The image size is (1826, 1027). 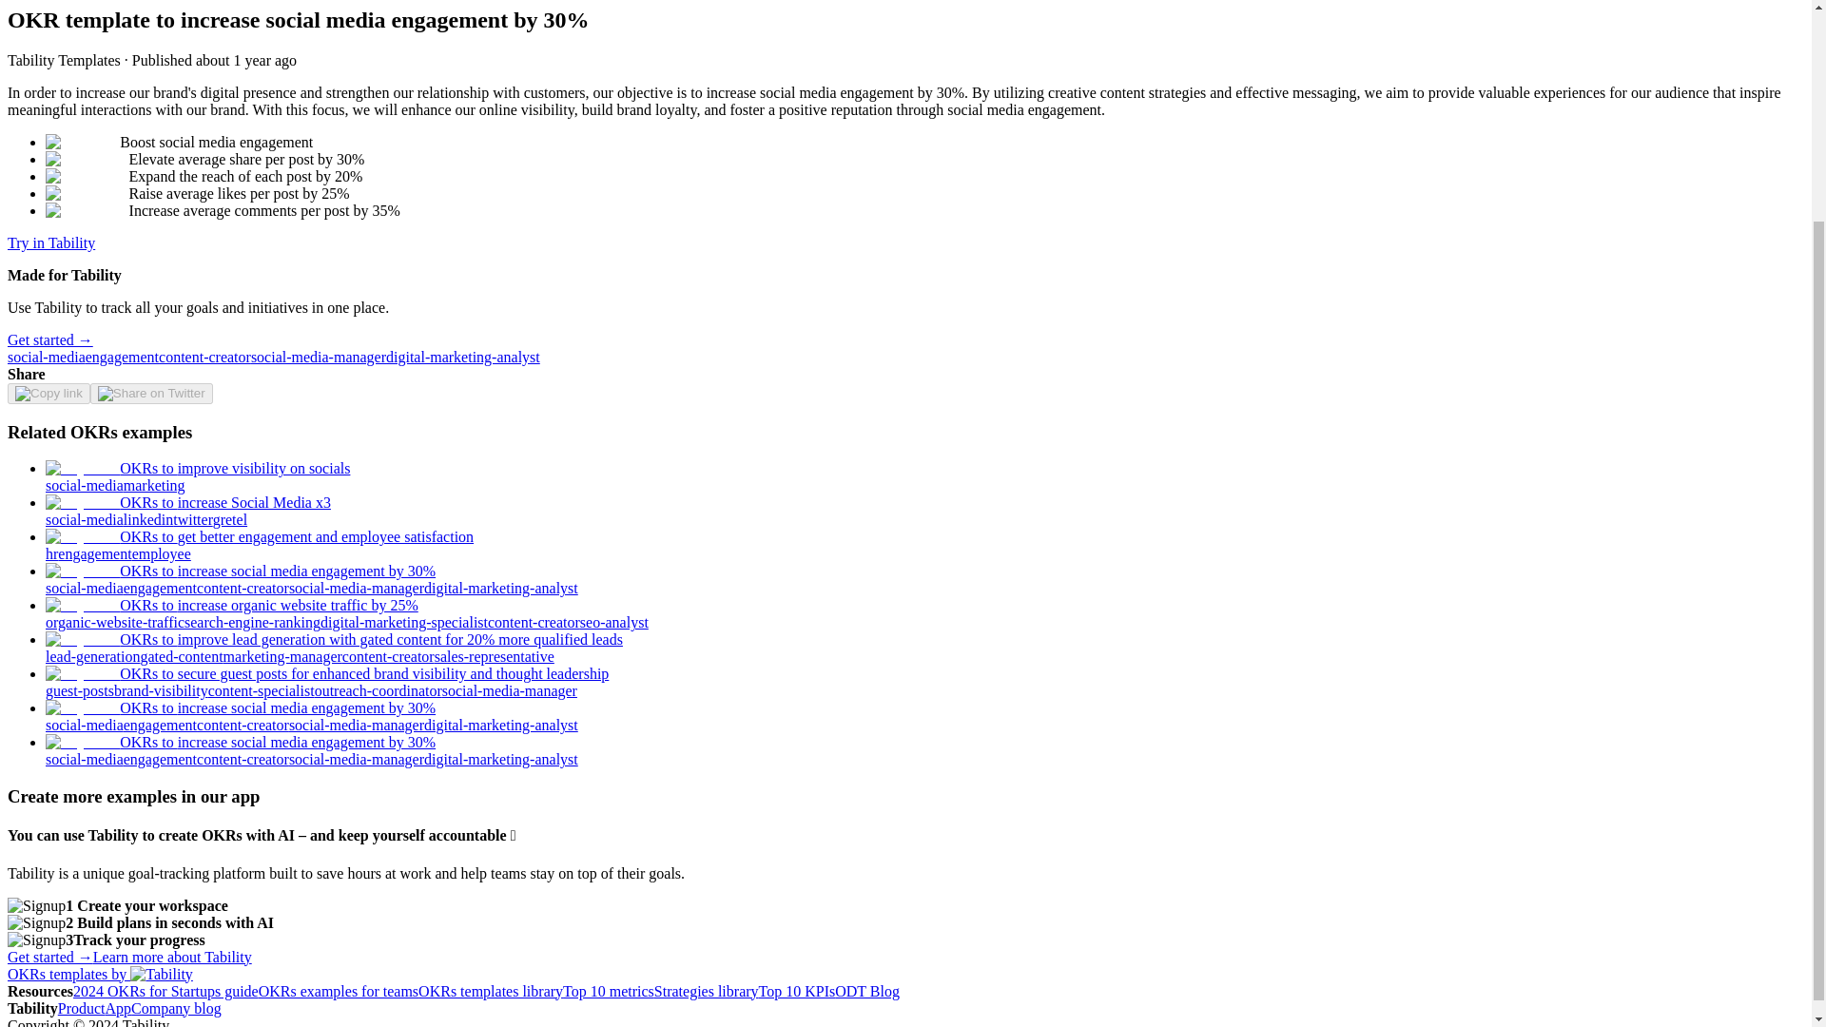 What do you see at coordinates (188, 502) in the screenshot?
I see `OKRs to increase Social Media x3` at bounding box center [188, 502].